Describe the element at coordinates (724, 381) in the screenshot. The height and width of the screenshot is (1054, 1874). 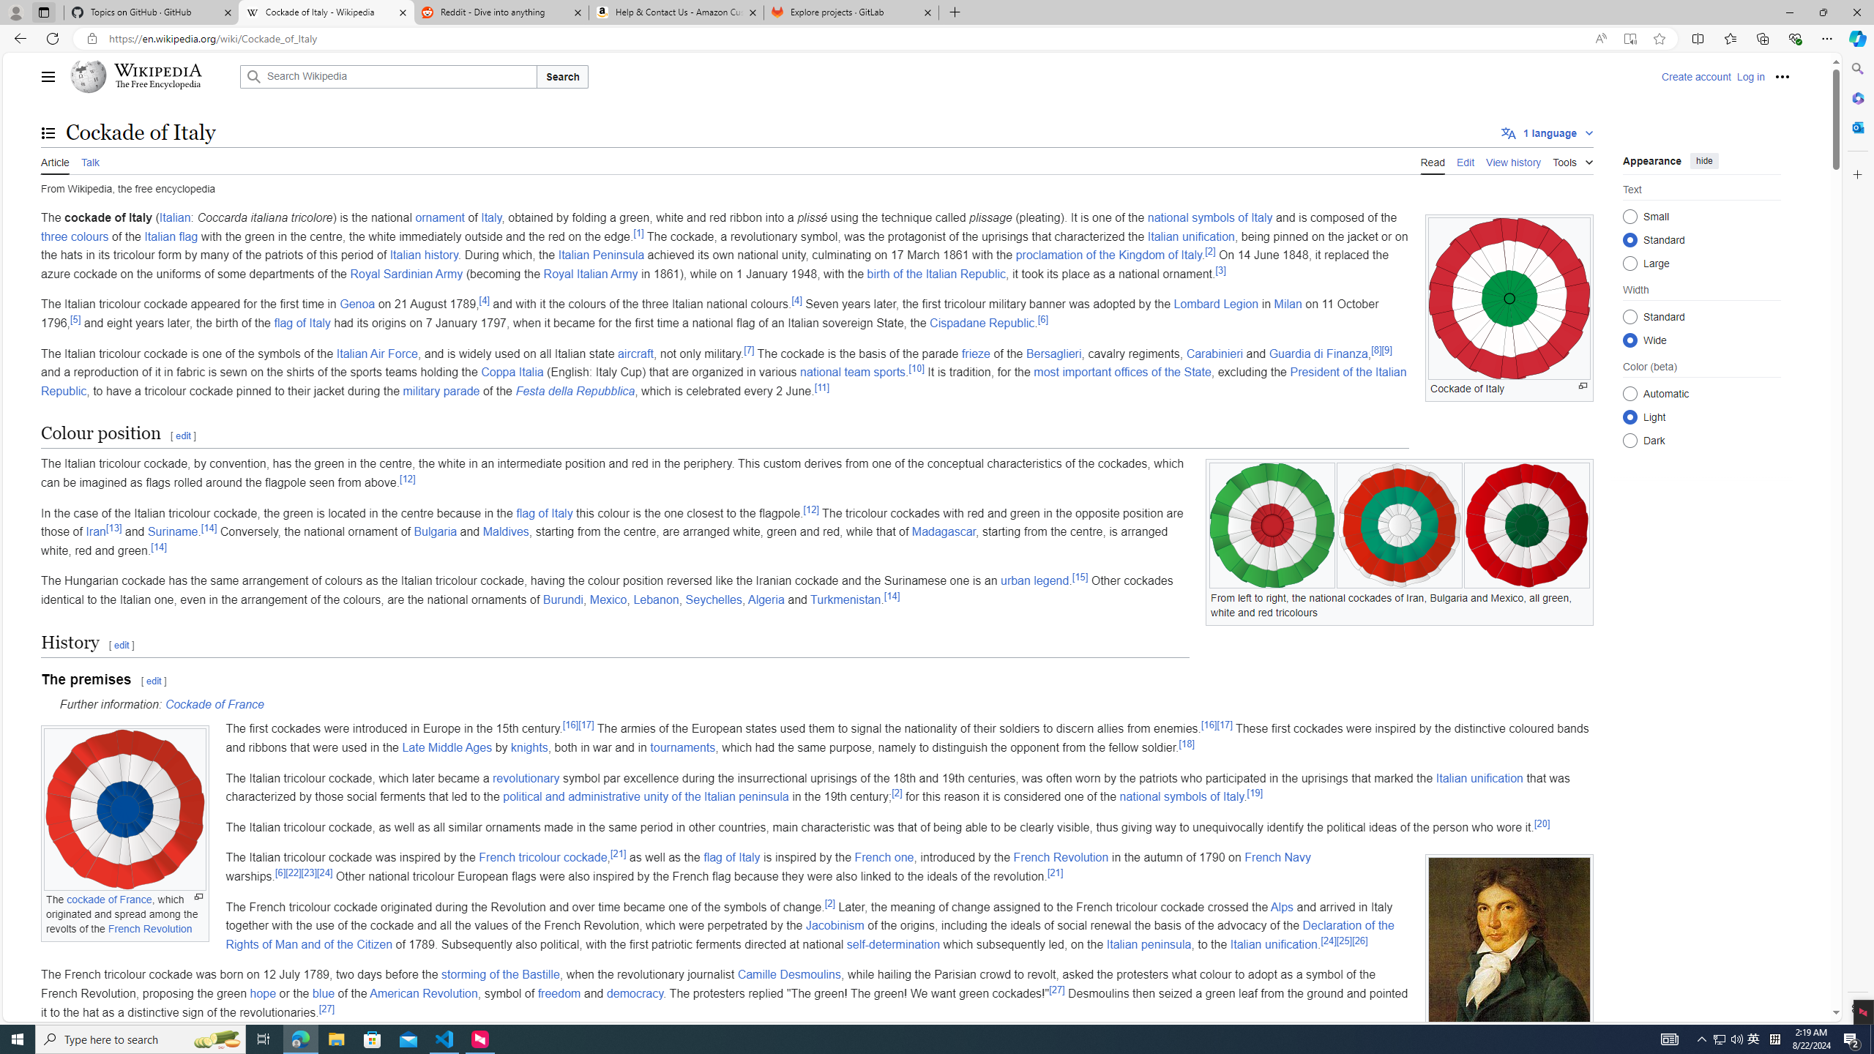
I see `President of the Italian Republic` at that location.